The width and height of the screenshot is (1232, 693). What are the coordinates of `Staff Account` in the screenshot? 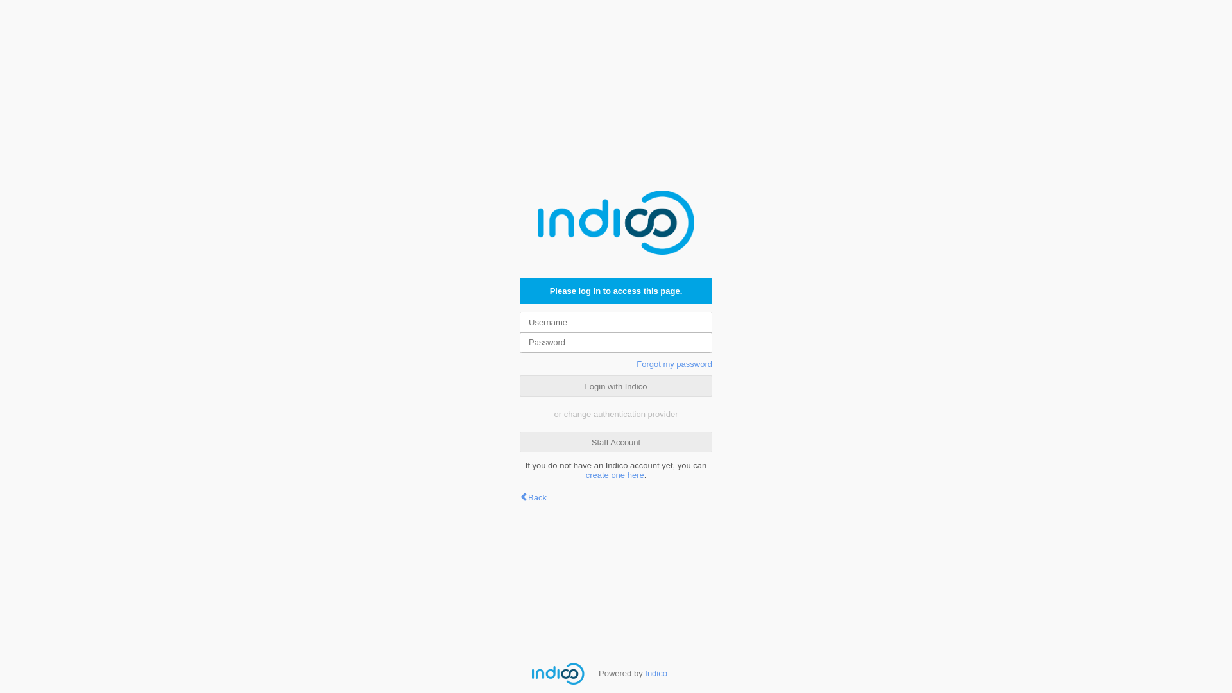 It's located at (616, 441).